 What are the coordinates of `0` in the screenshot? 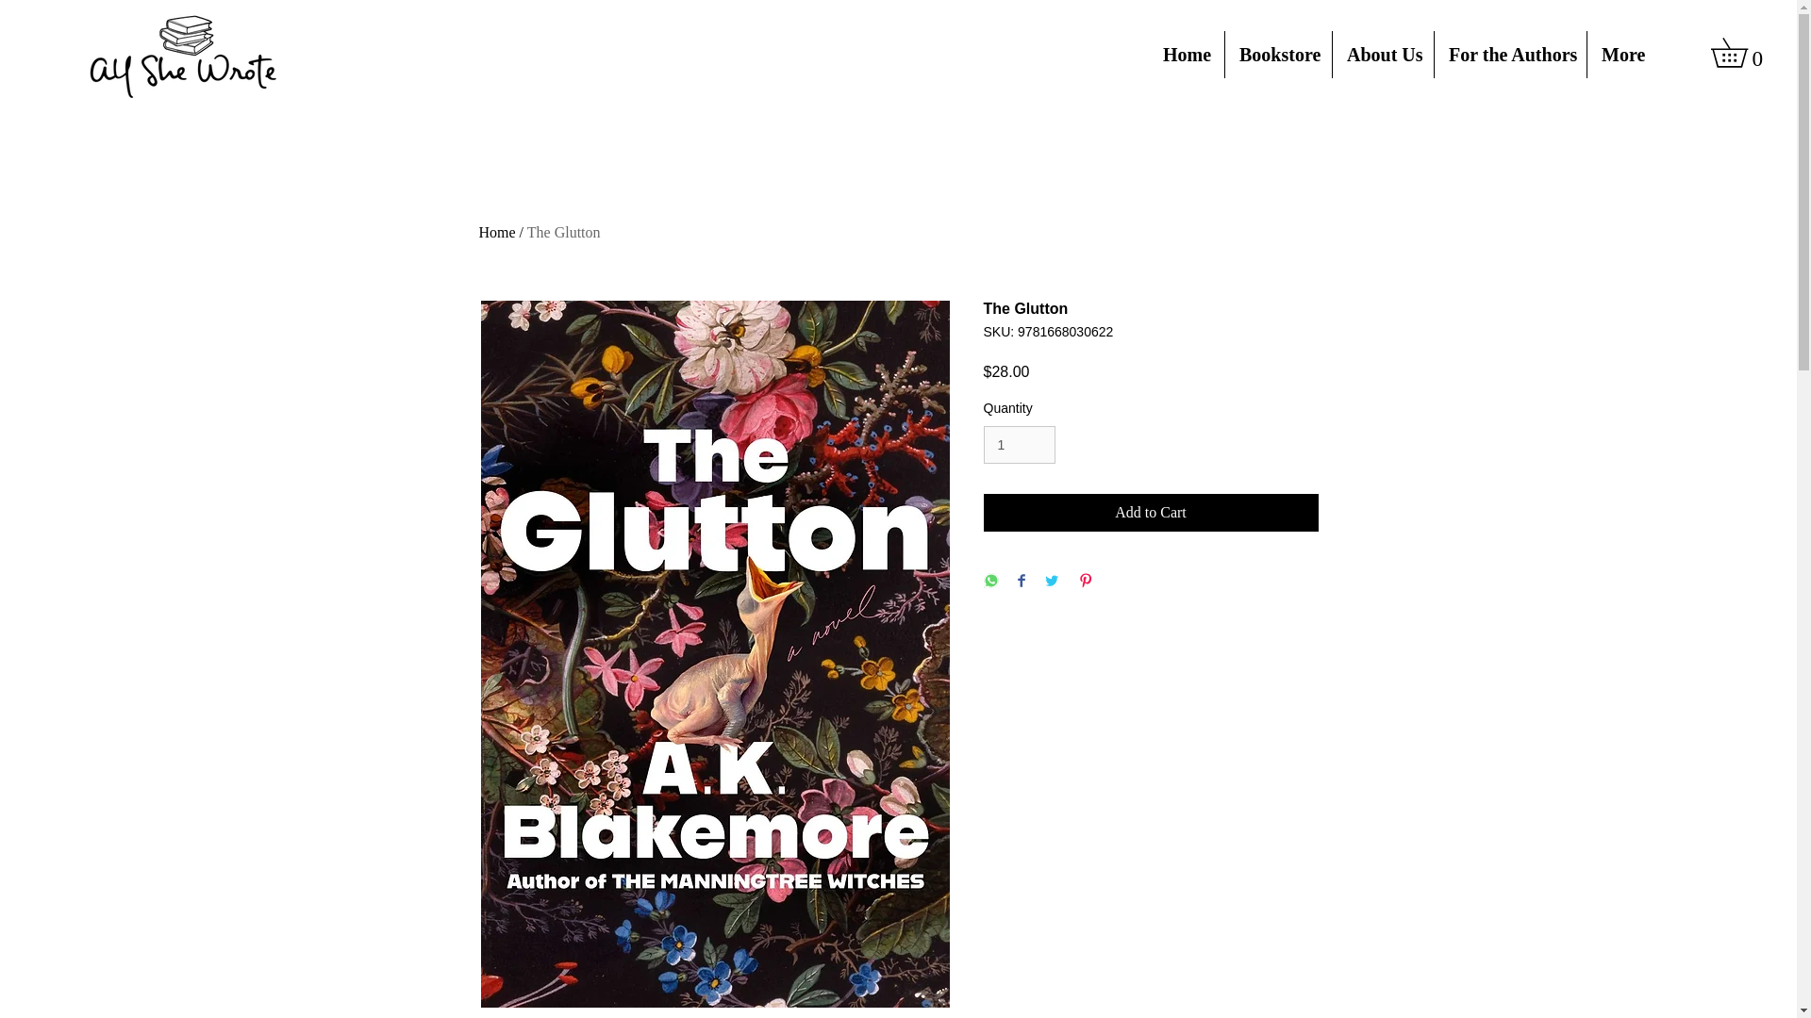 It's located at (1743, 53).